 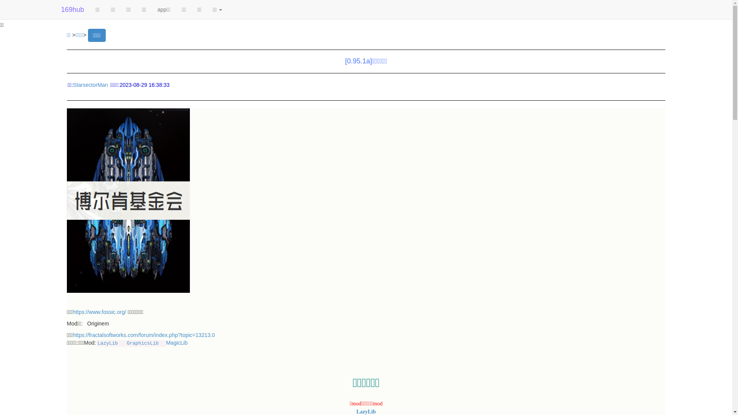 I want to click on StarsectorMan, so click(x=91, y=85).